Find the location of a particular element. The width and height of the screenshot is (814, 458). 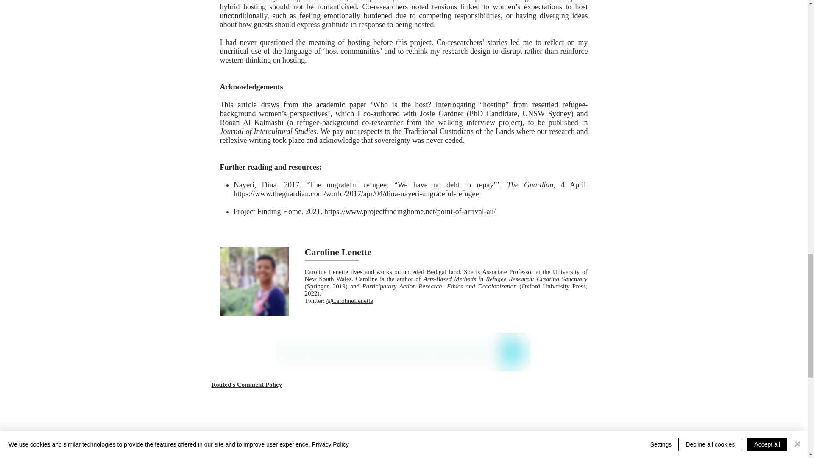

Embedded Content is located at coordinates (403, 423).